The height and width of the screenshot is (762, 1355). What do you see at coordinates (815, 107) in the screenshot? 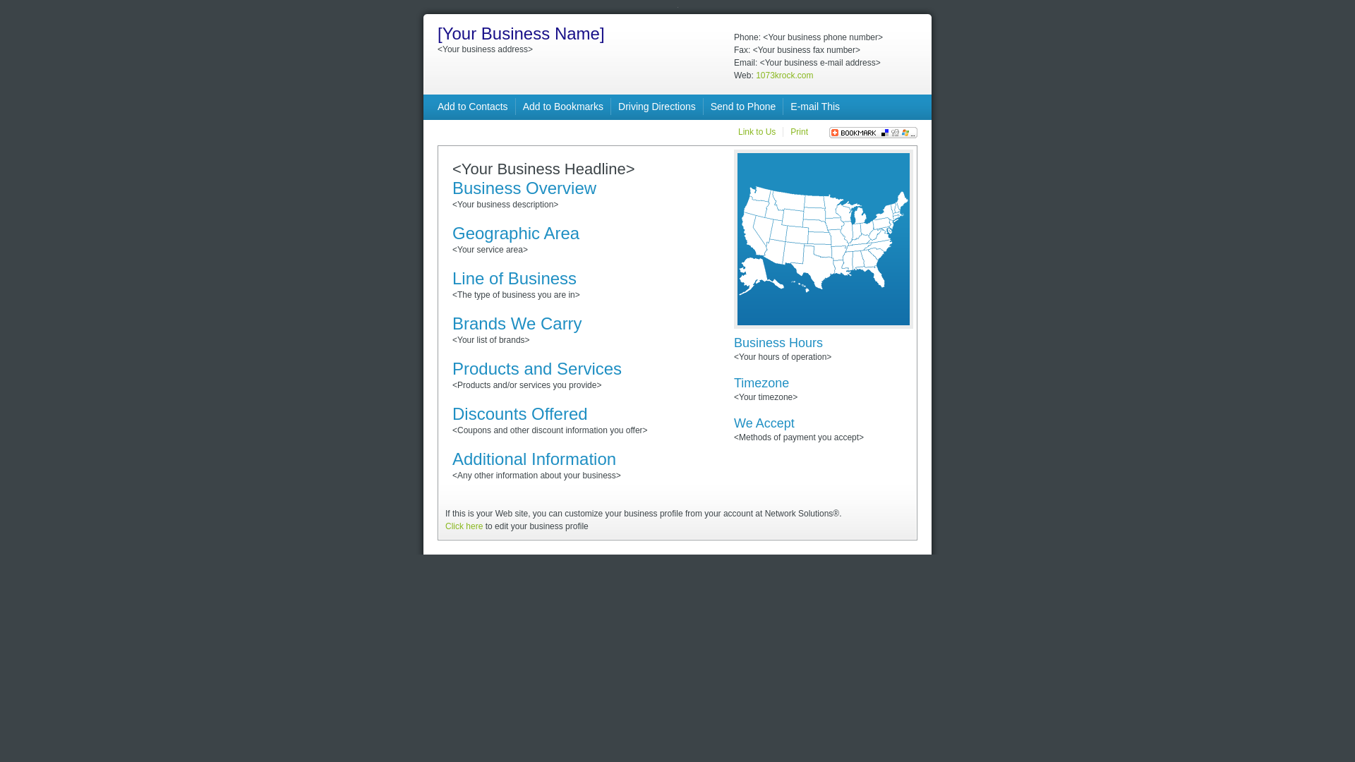
I see `E-mail This` at bounding box center [815, 107].